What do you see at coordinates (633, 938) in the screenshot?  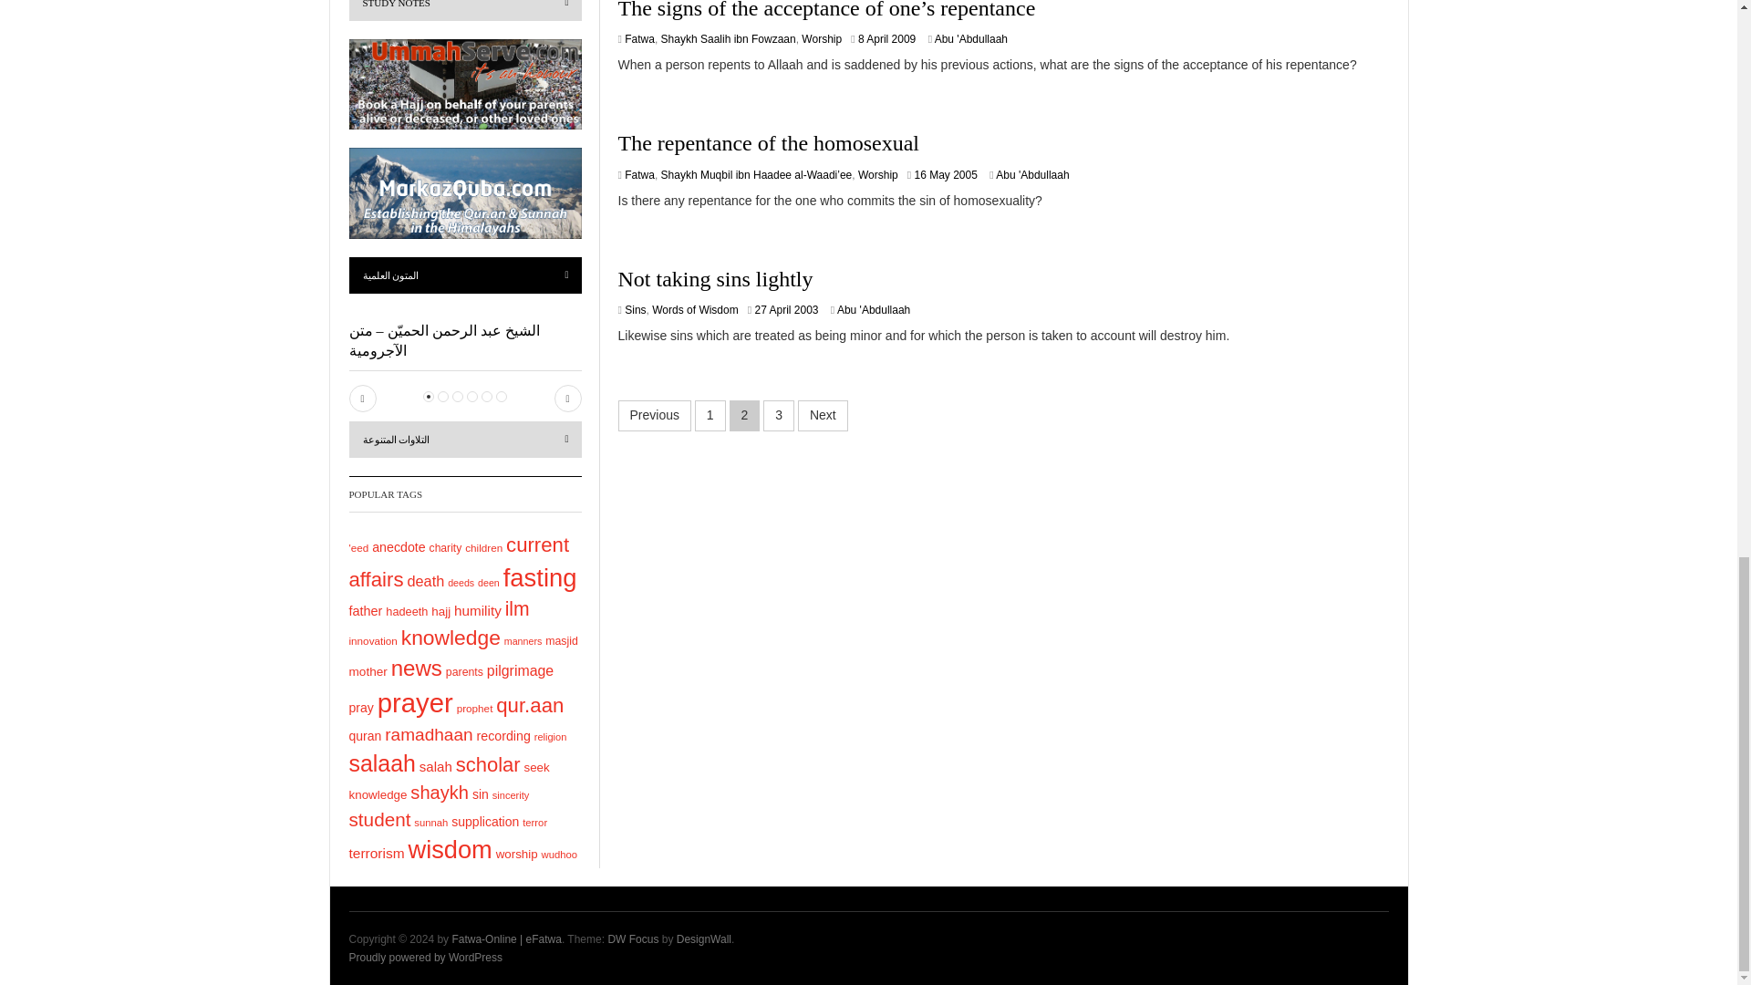 I see `WordPress News Theme` at bounding box center [633, 938].